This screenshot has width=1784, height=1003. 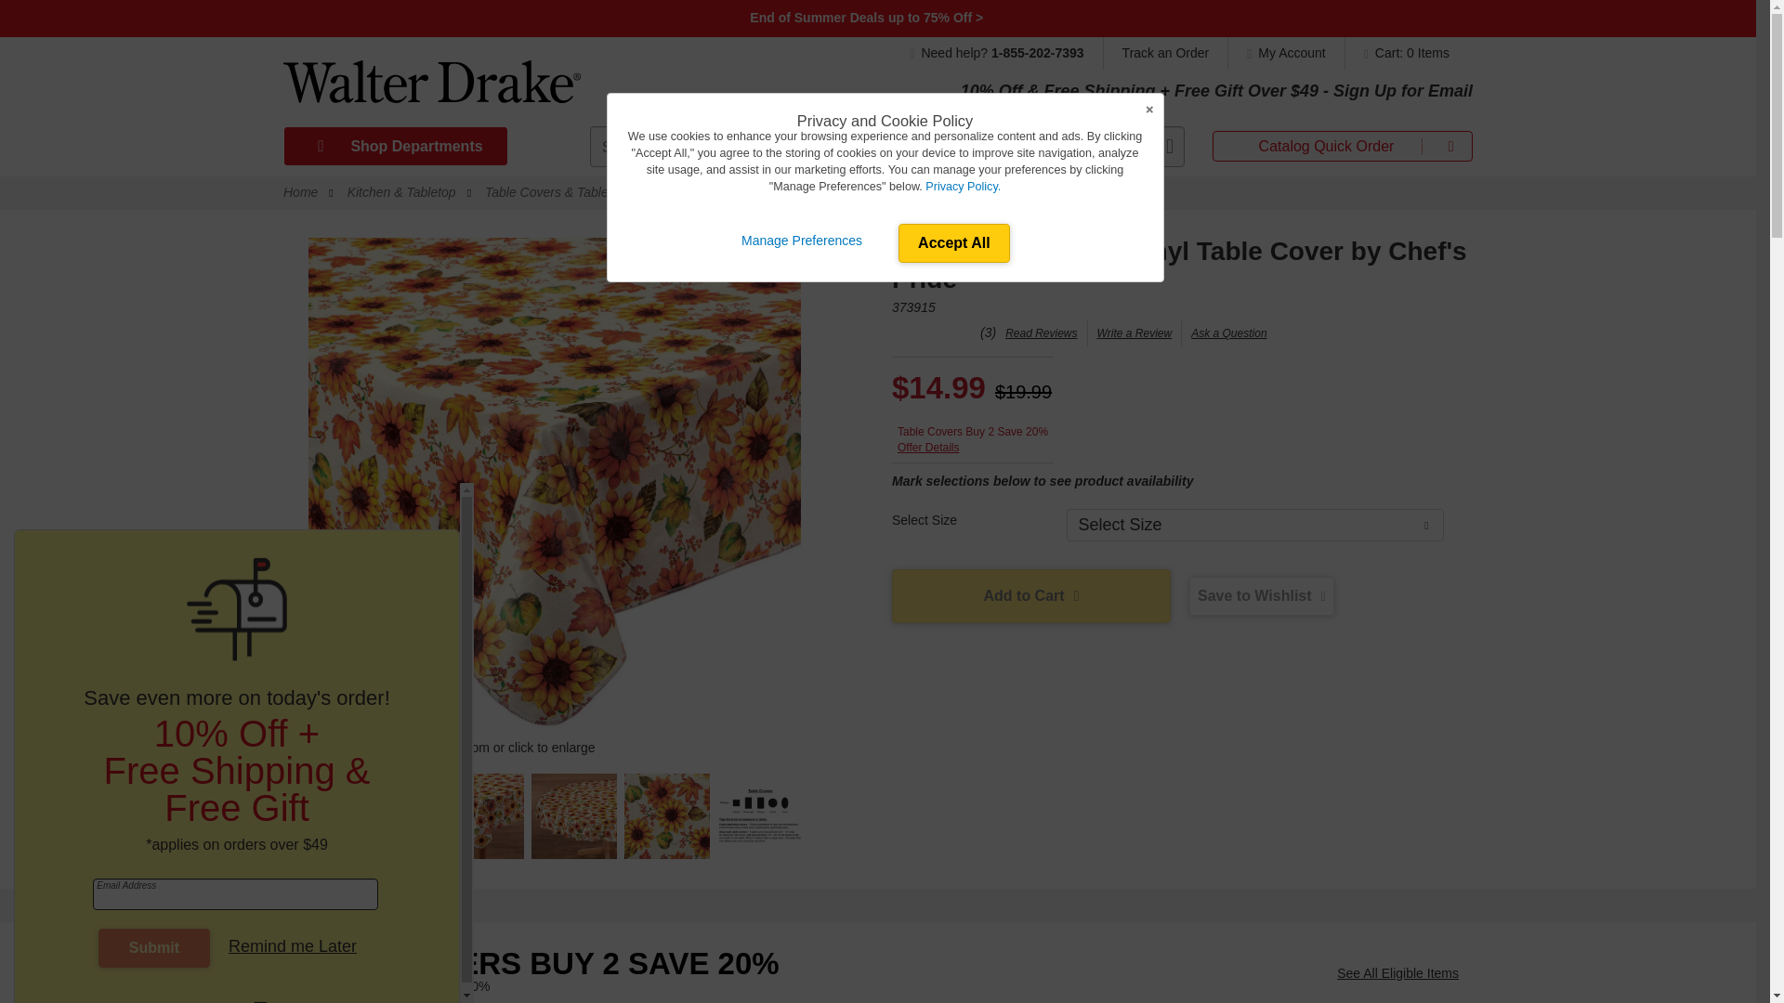 What do you see at coordinates (1397, 973) in the screenshot?
I see `Recommendation Link` at bounding box center [1397, 973].